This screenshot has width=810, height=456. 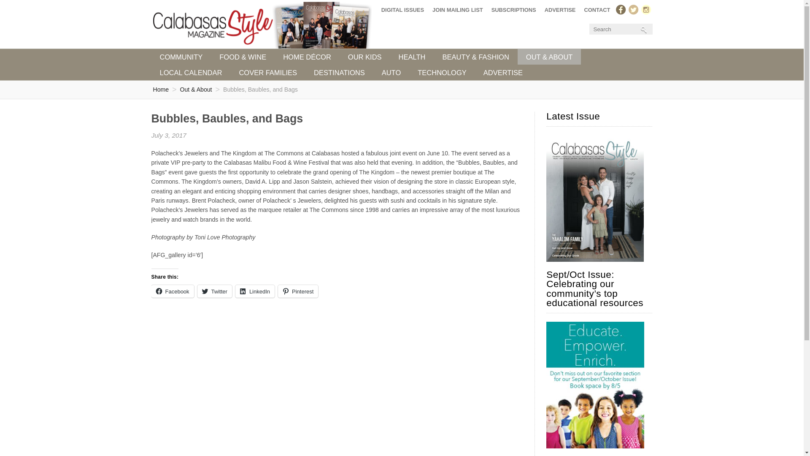 I want to click on Search, so click(x=619, y=29).